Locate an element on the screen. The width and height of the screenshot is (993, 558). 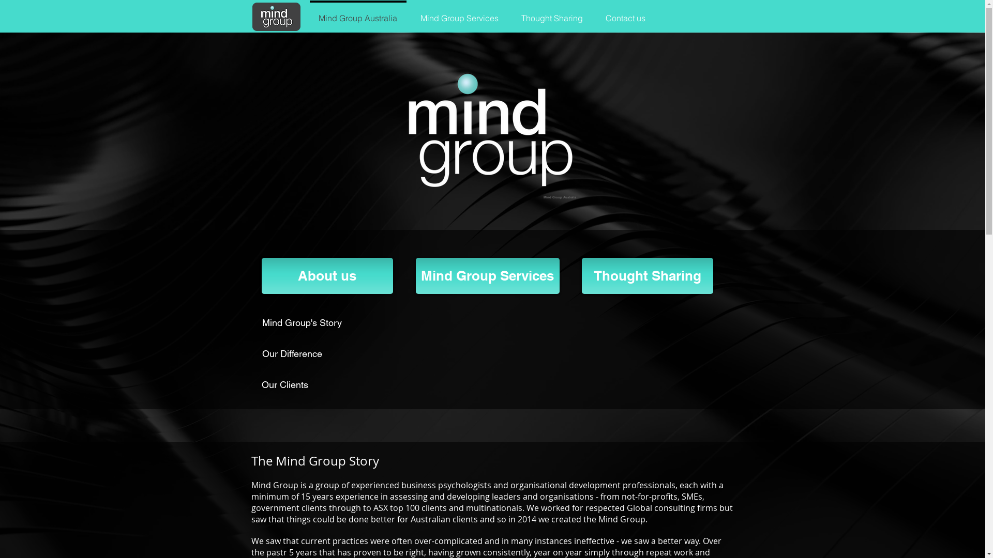
Mind Group Services is located at coordinates (488, 276).